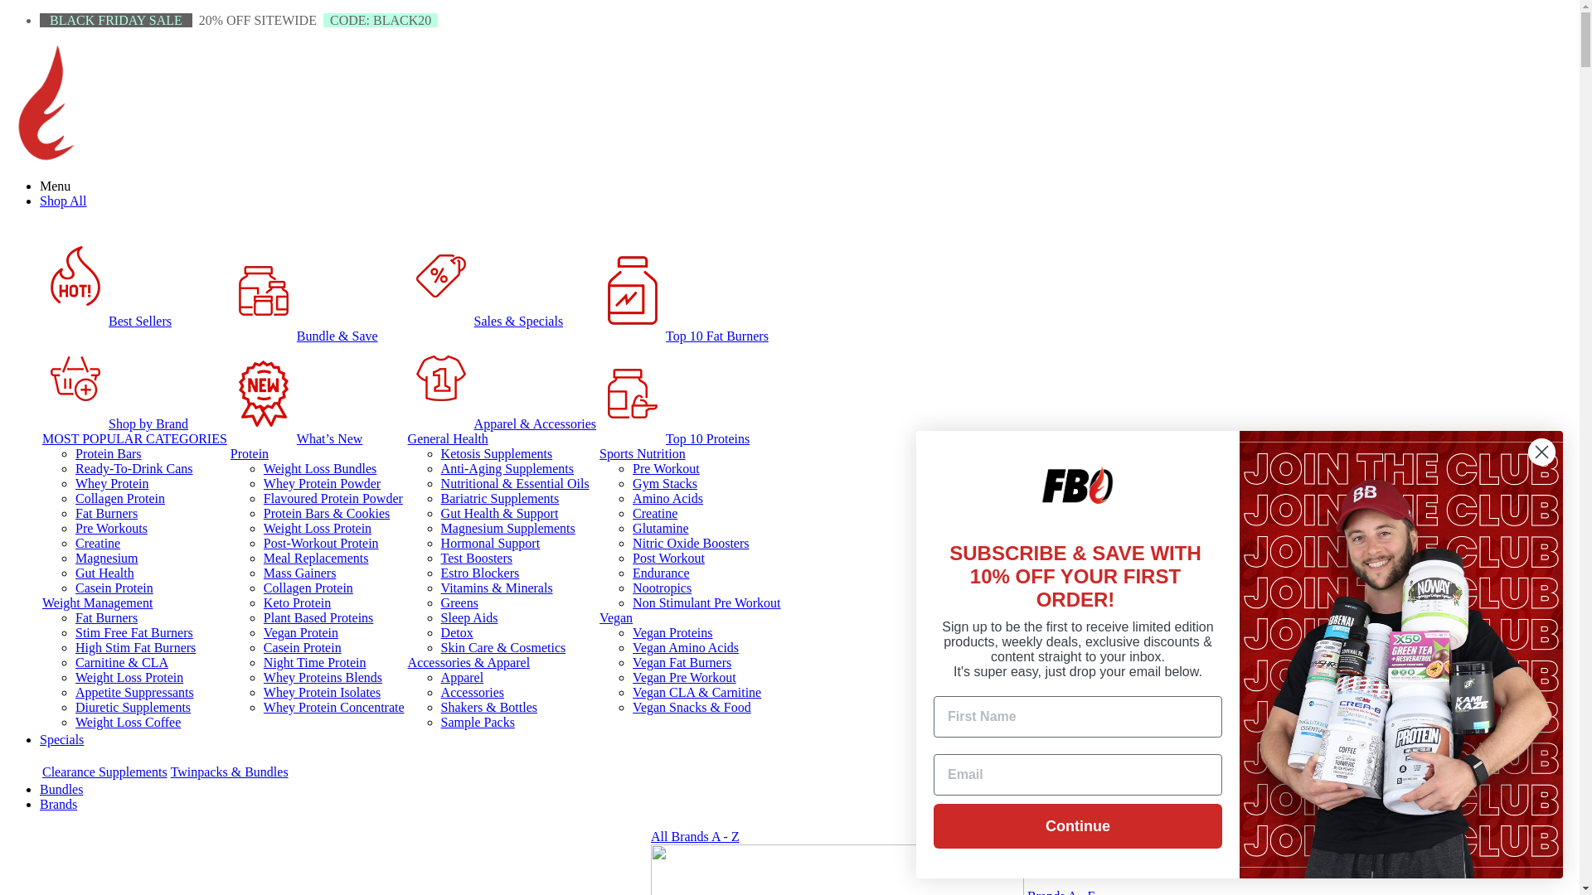 The width and height of the screenshot is (1592, 895). What do you see at coordinates (317, 559) in the screenshot?
I see `Meal Replacements` at bounding box center [317, 559].